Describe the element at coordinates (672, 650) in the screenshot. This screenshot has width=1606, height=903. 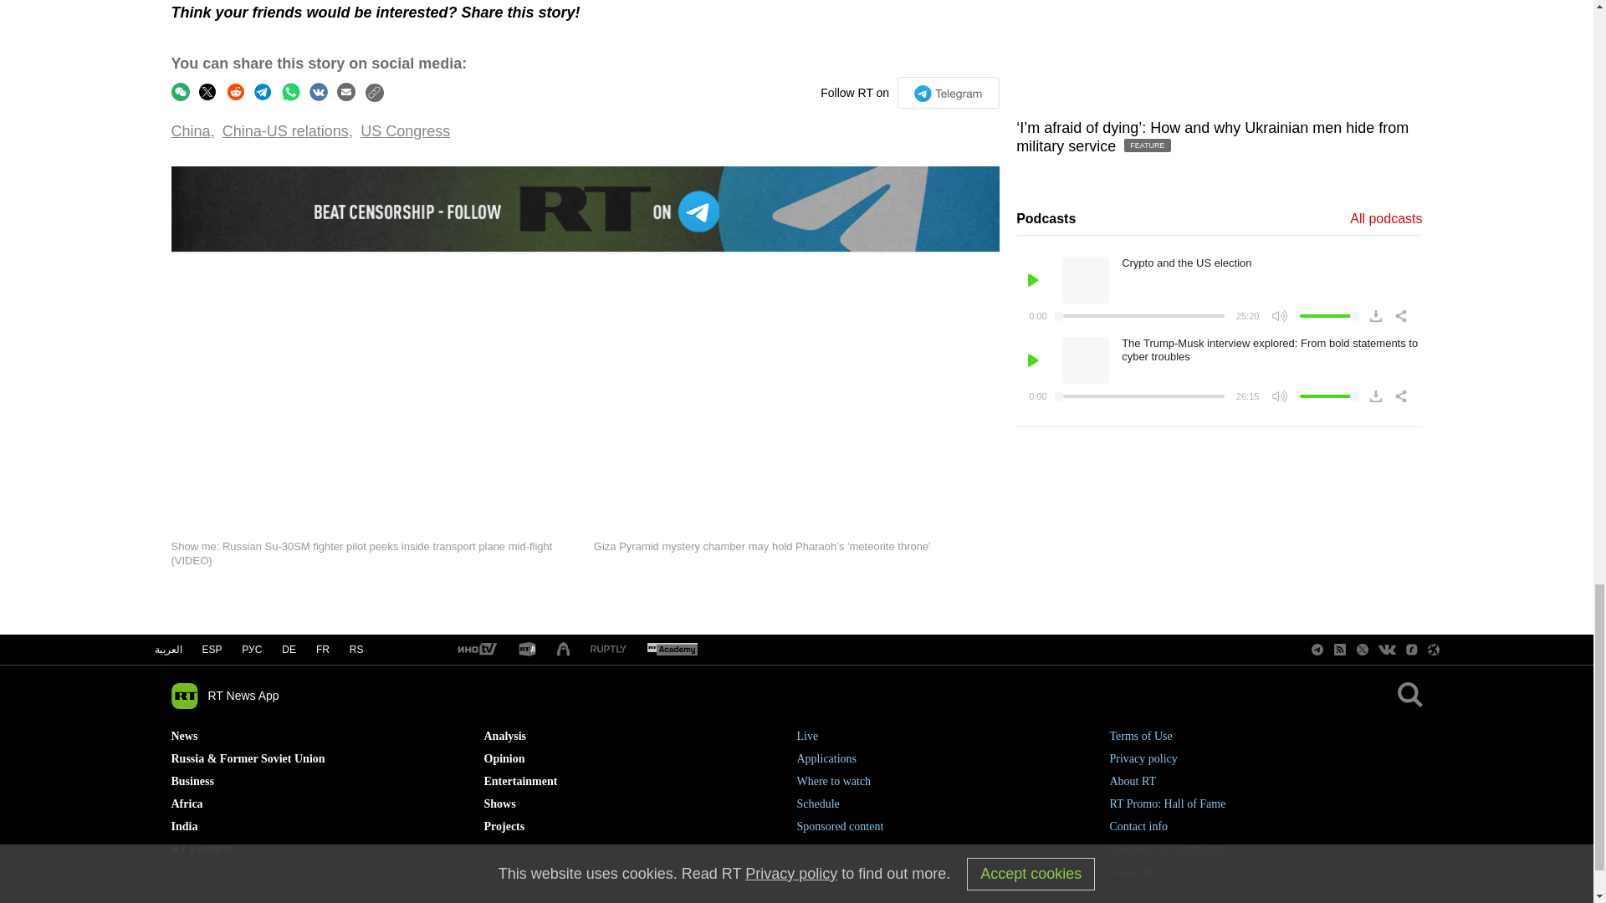
I see `RT ` at that location.